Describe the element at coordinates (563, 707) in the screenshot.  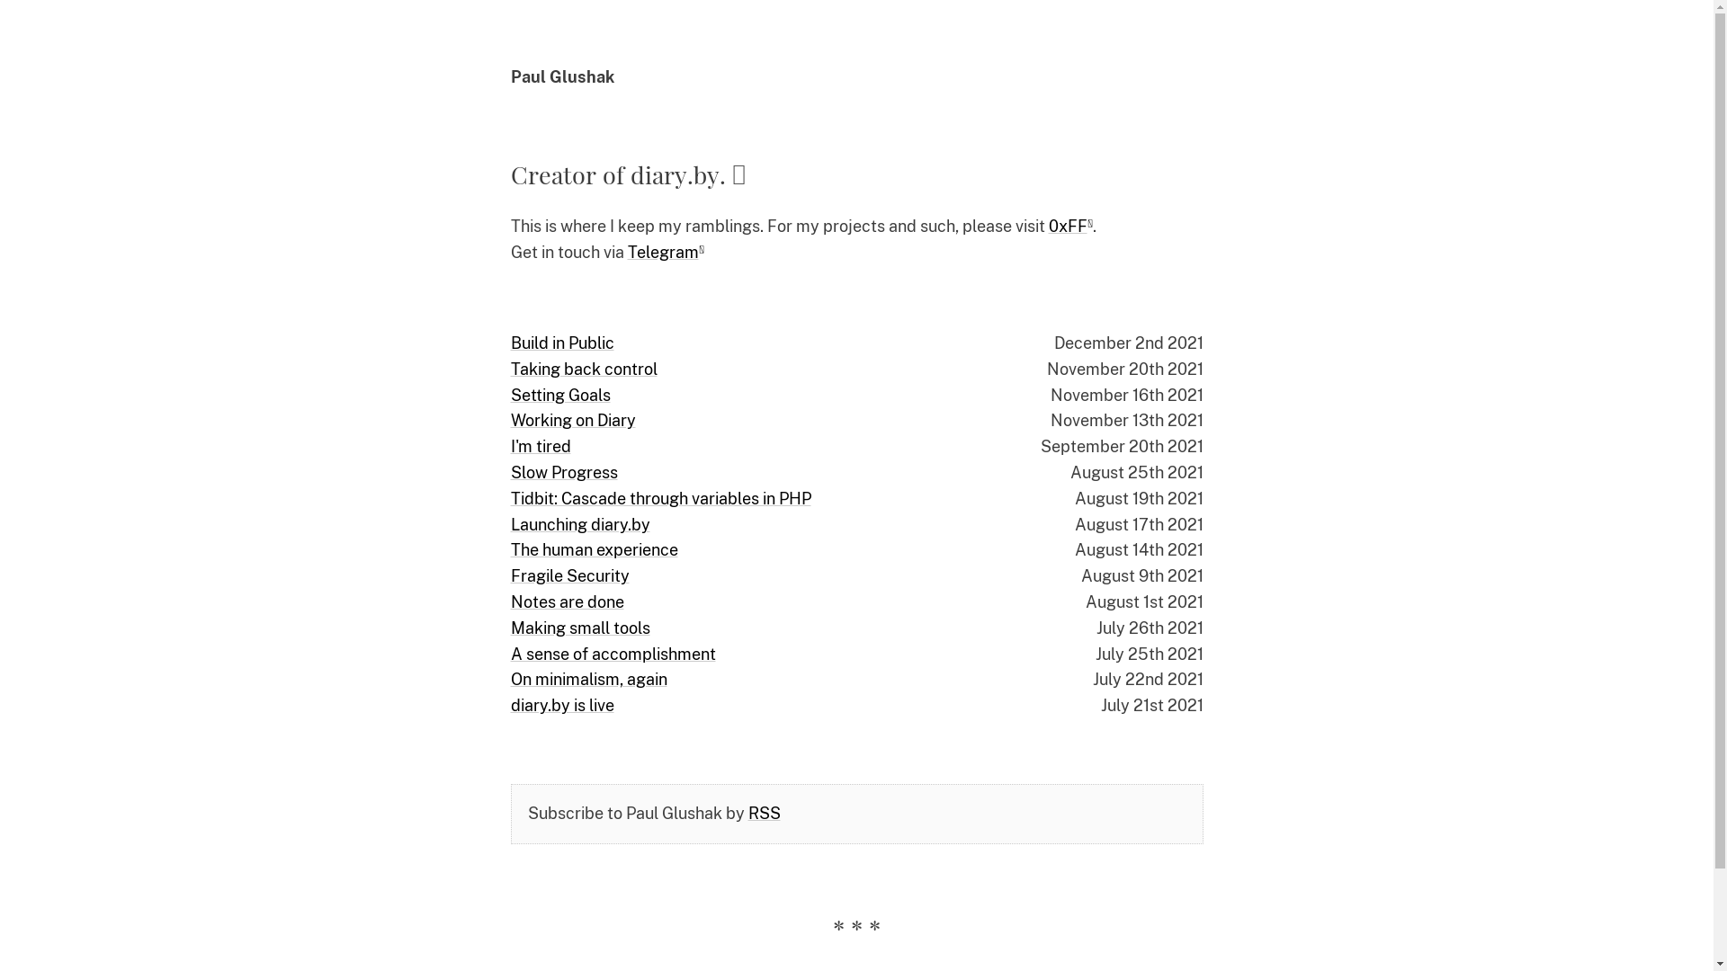
I see `diary.by is live` at that location.